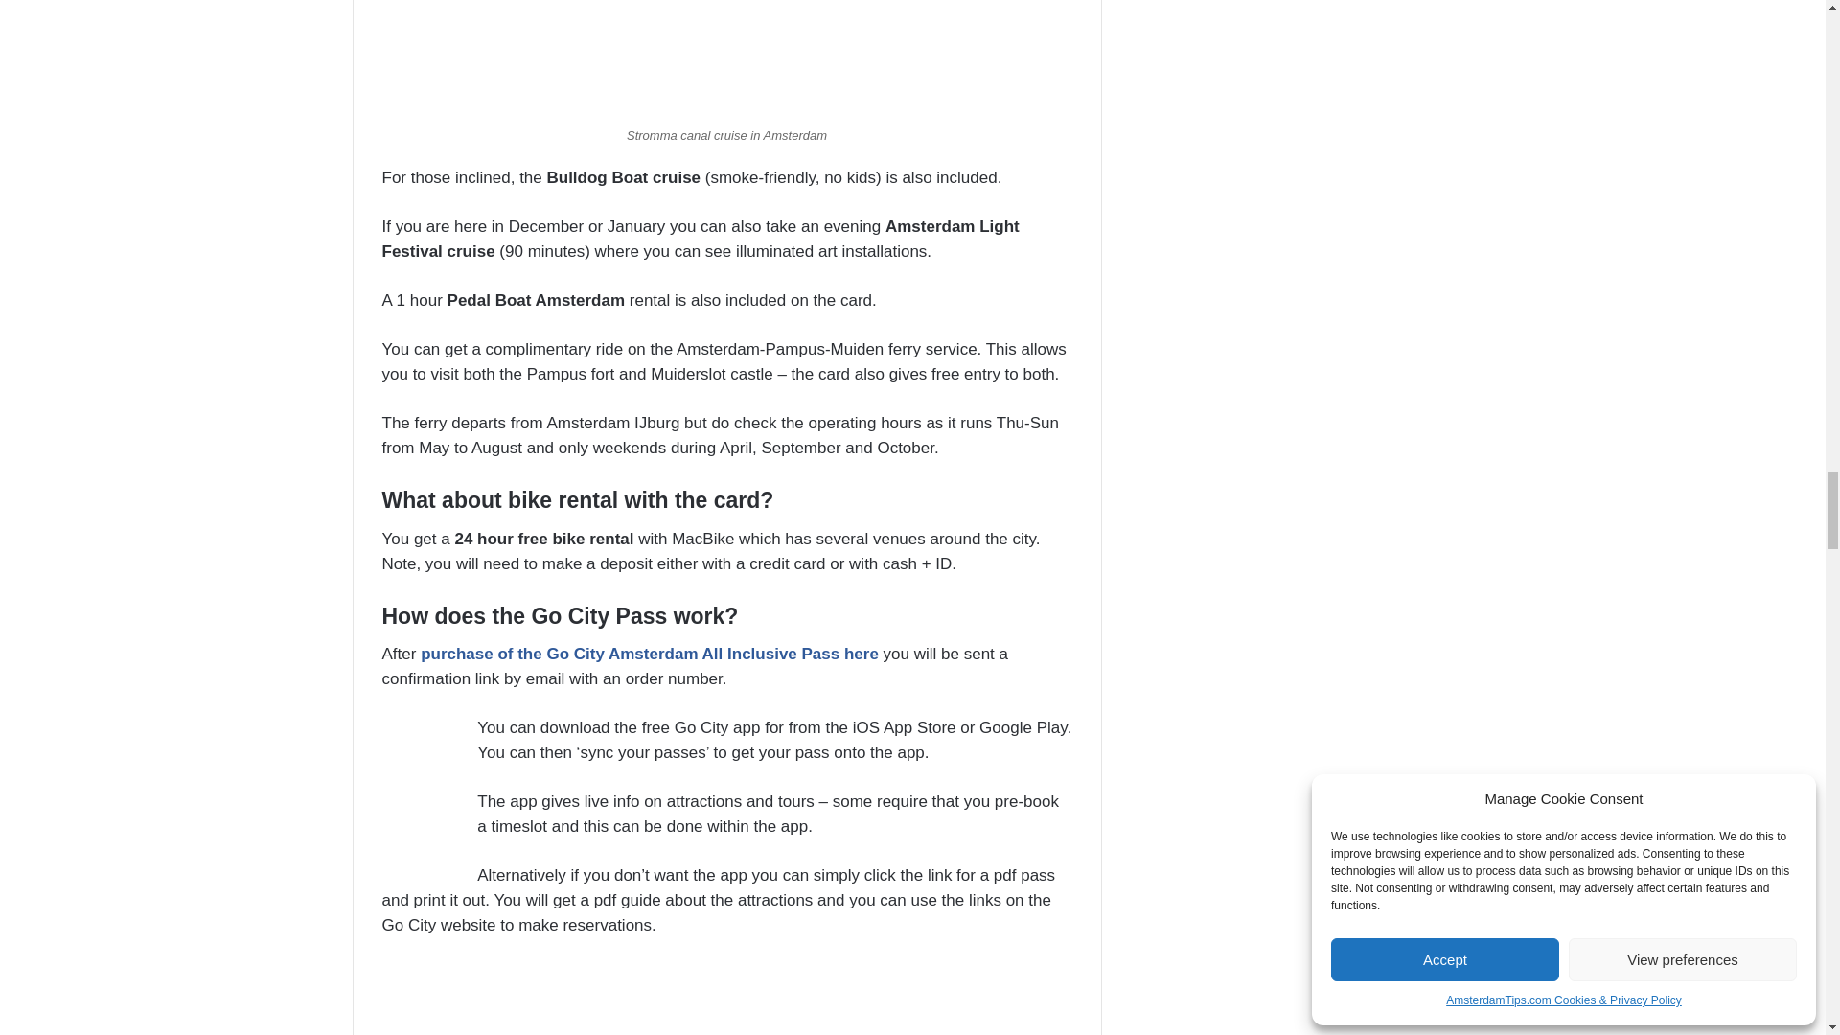  Describe the element at coordinates (650, 654) in the screenshot. I see `purchase of the Go City Amsterdam All Inclusive Pass here` at that location.